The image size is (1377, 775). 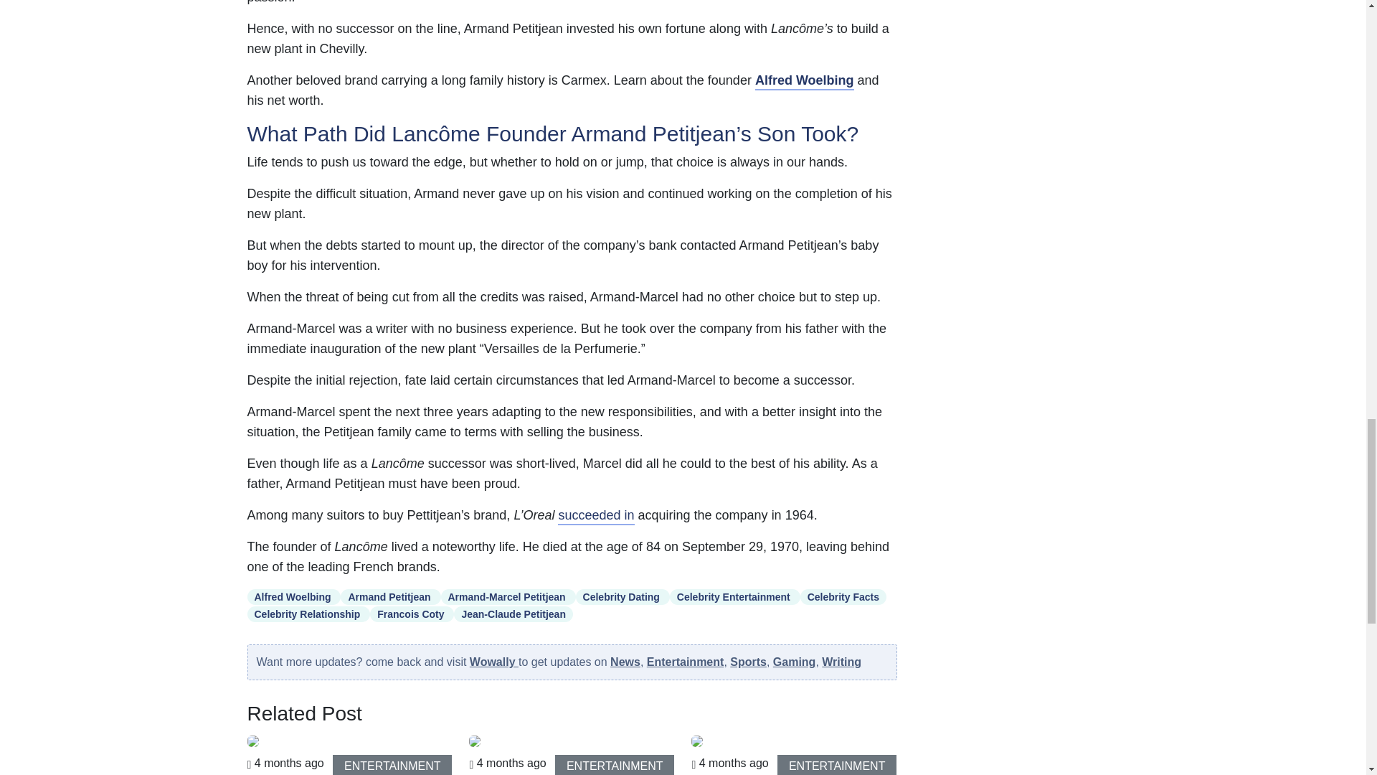 What do you see at coordinates (514, 614) in the screenshot?
I see `Jean-Claude Petitjean` at bounding box center [514, 614].